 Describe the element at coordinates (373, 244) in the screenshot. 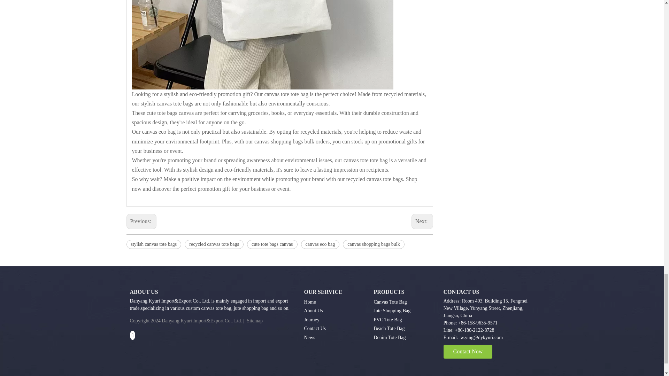

I see `canvas shopping bags bulk` at that location.